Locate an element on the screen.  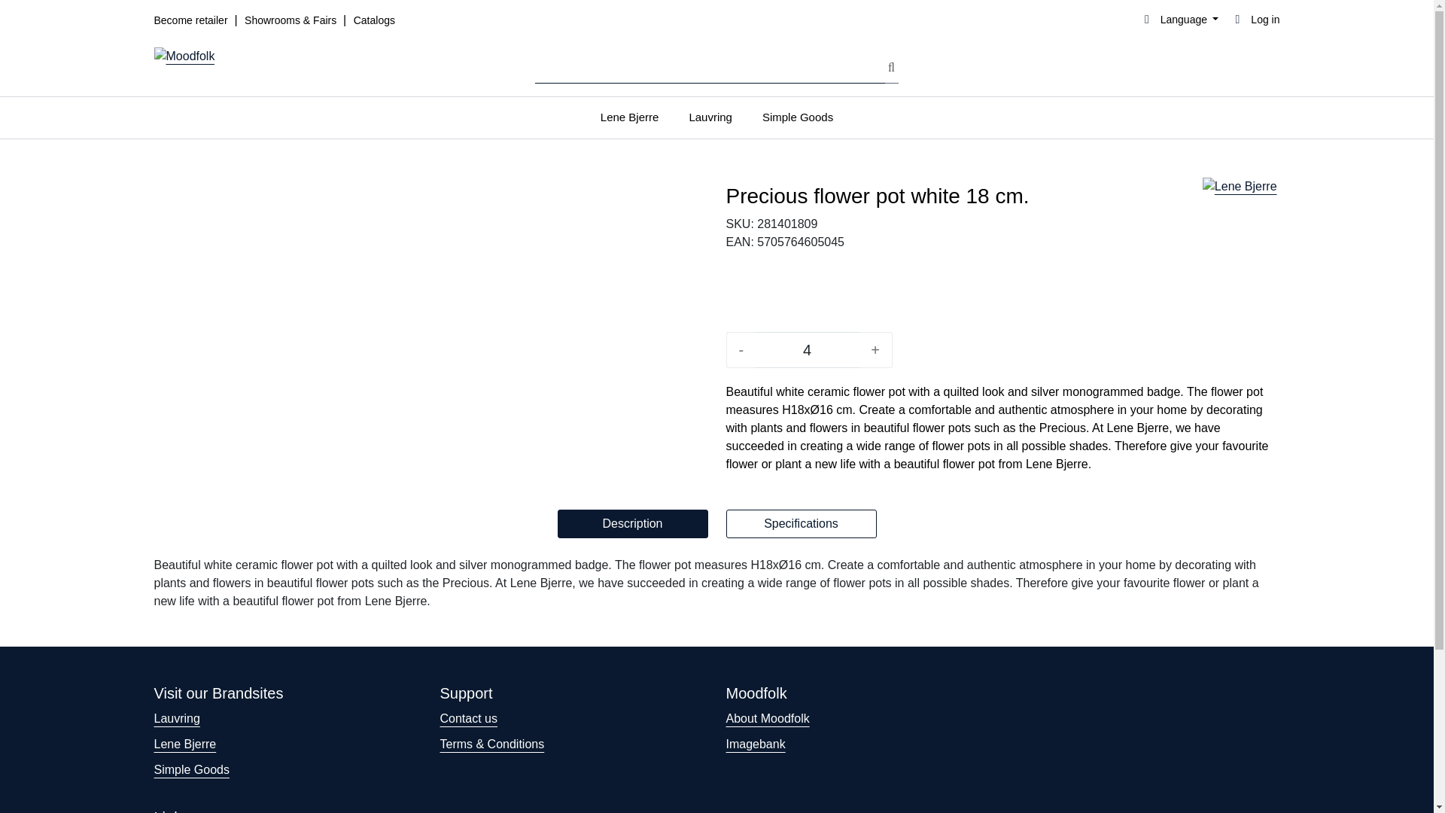
Contact us is located at coordinates (468, 718).